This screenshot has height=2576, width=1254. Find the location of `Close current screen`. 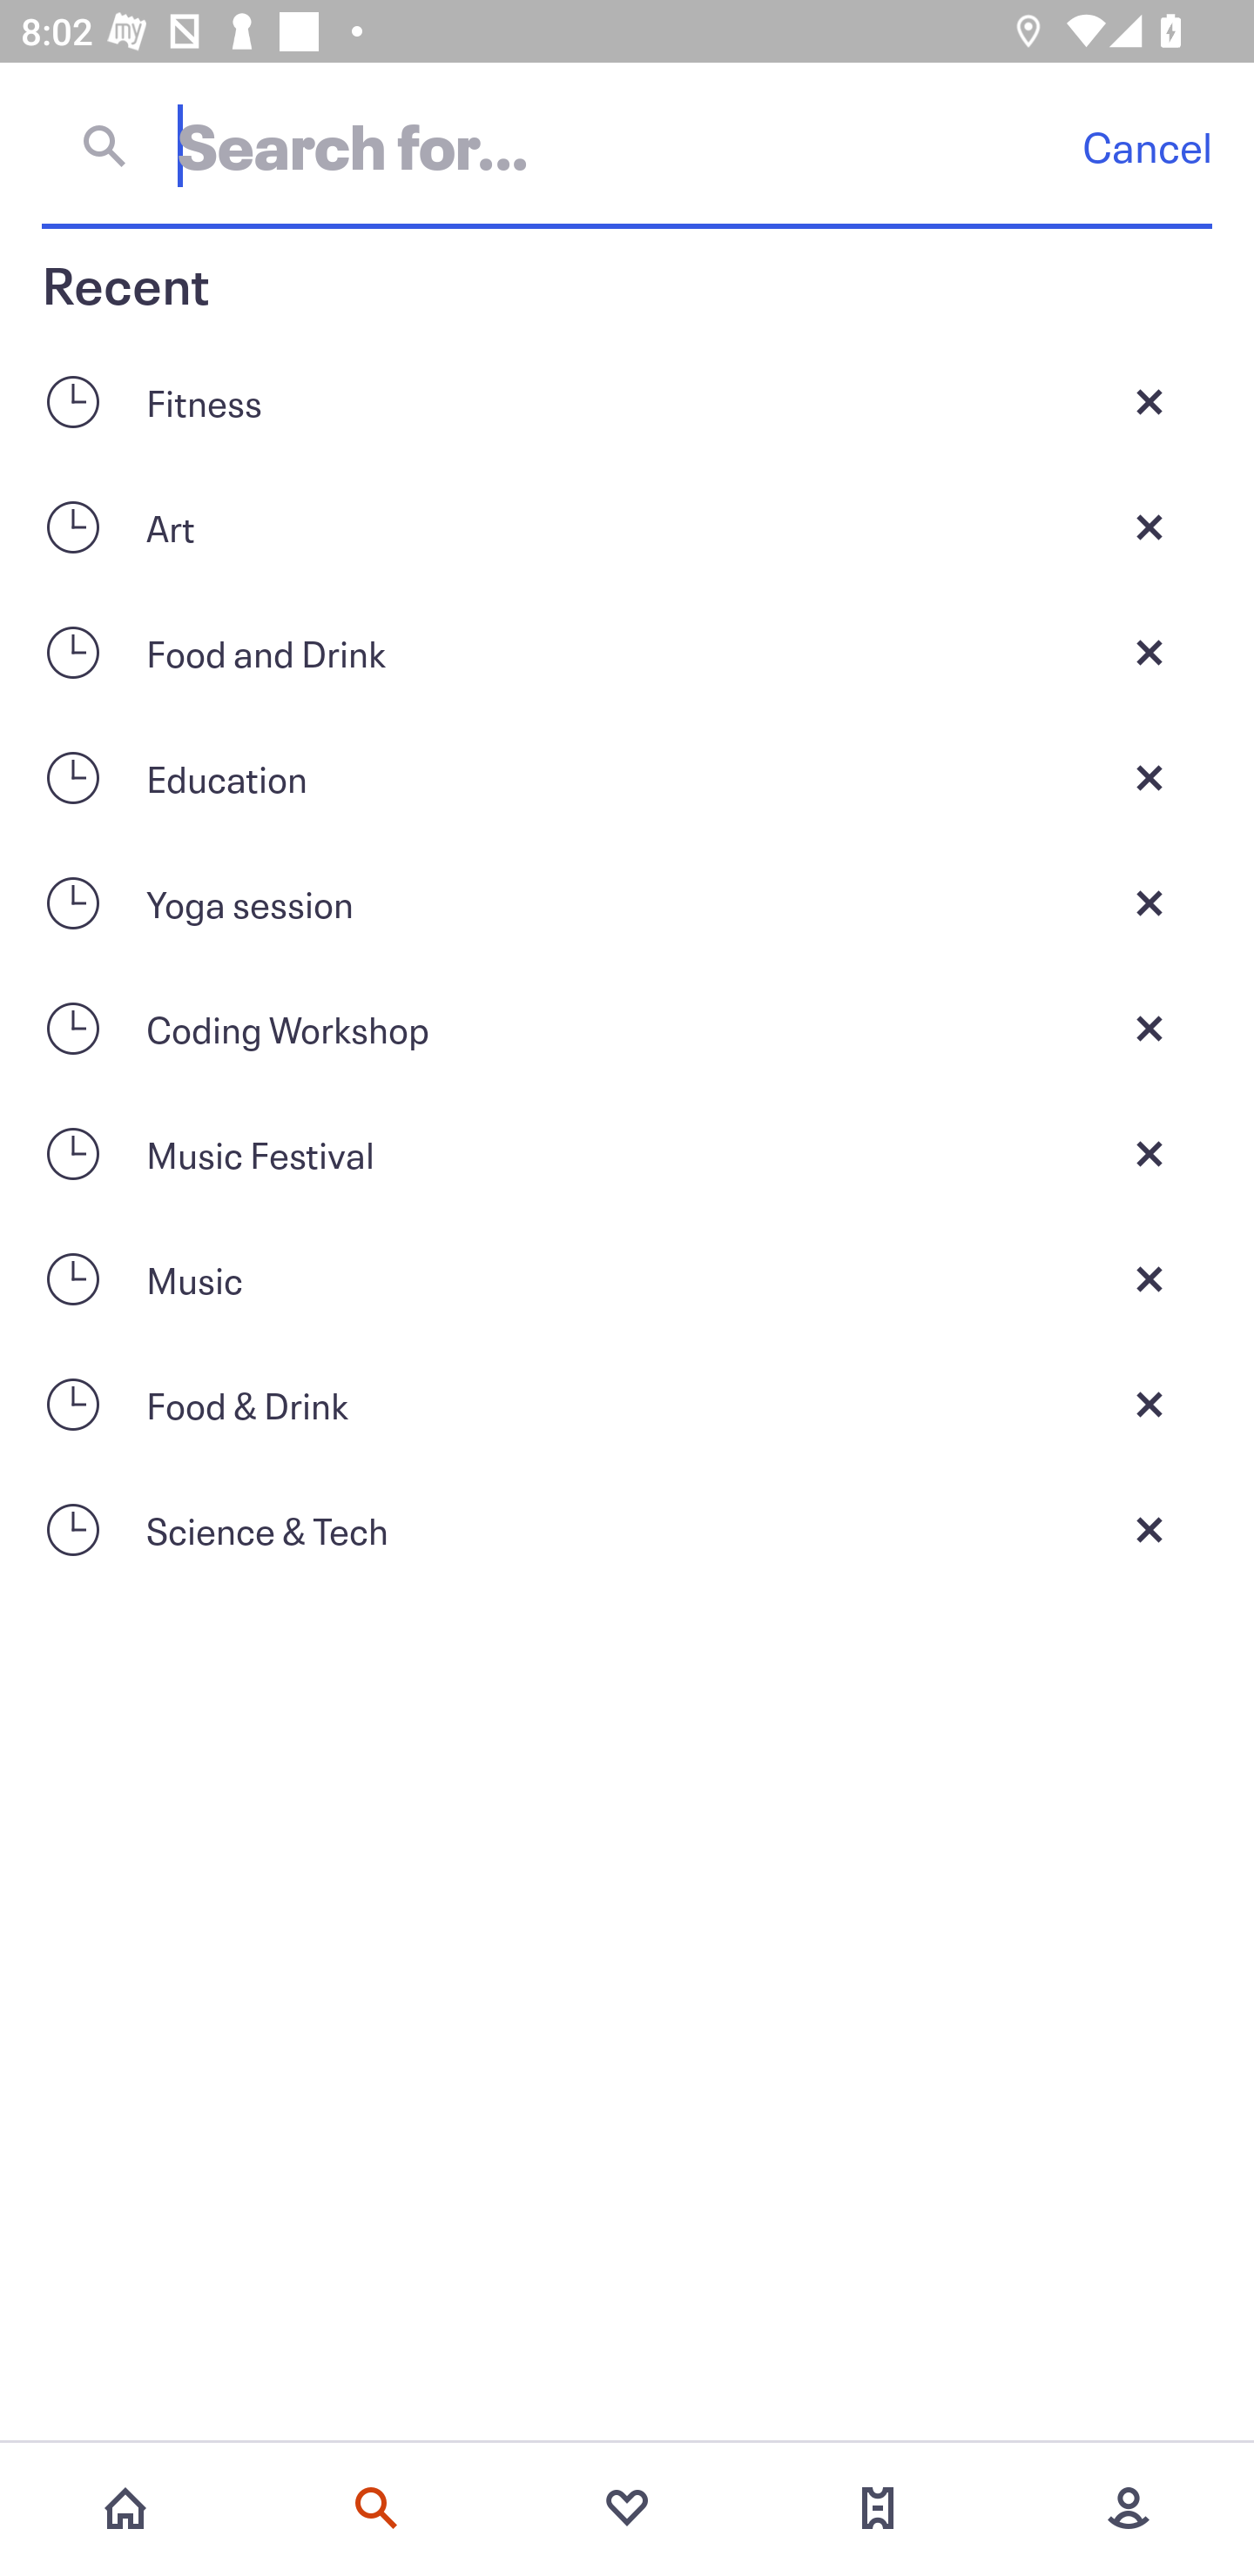

Close current screen is located at coordinates (1149, 401).